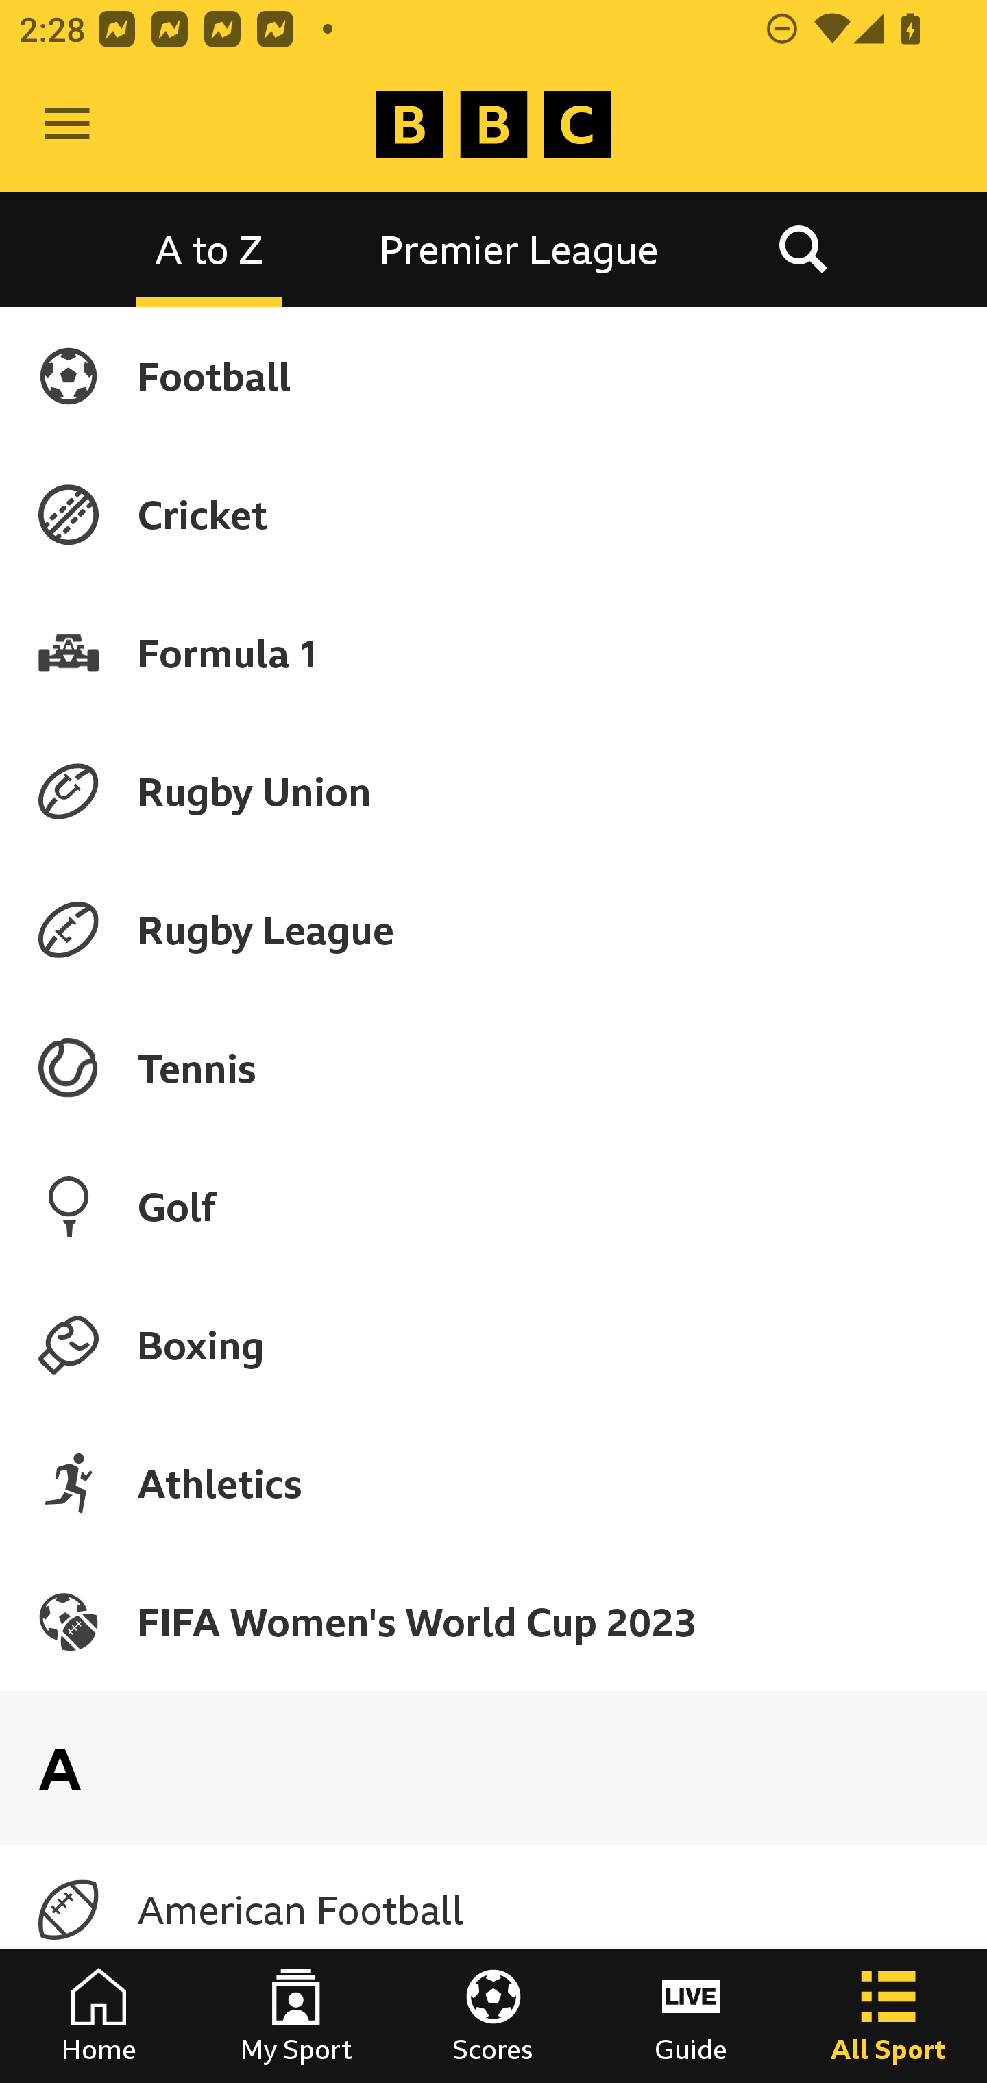 Image resolution: width=987 pixels, height=2083 pixels. Describe the element at coordinates (493, 1206) in the screenshot. I see `Golf` at that location.